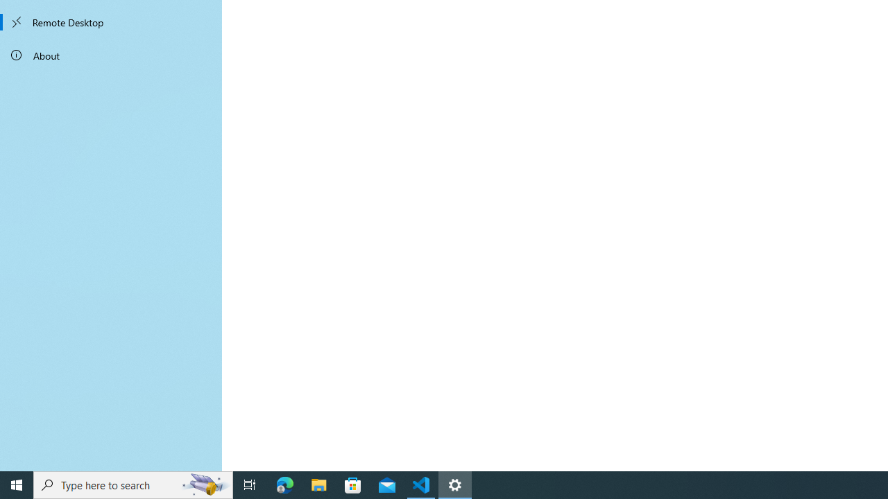 This screenshot has height=499, width=888. I want to click on About, so click(111, 55).